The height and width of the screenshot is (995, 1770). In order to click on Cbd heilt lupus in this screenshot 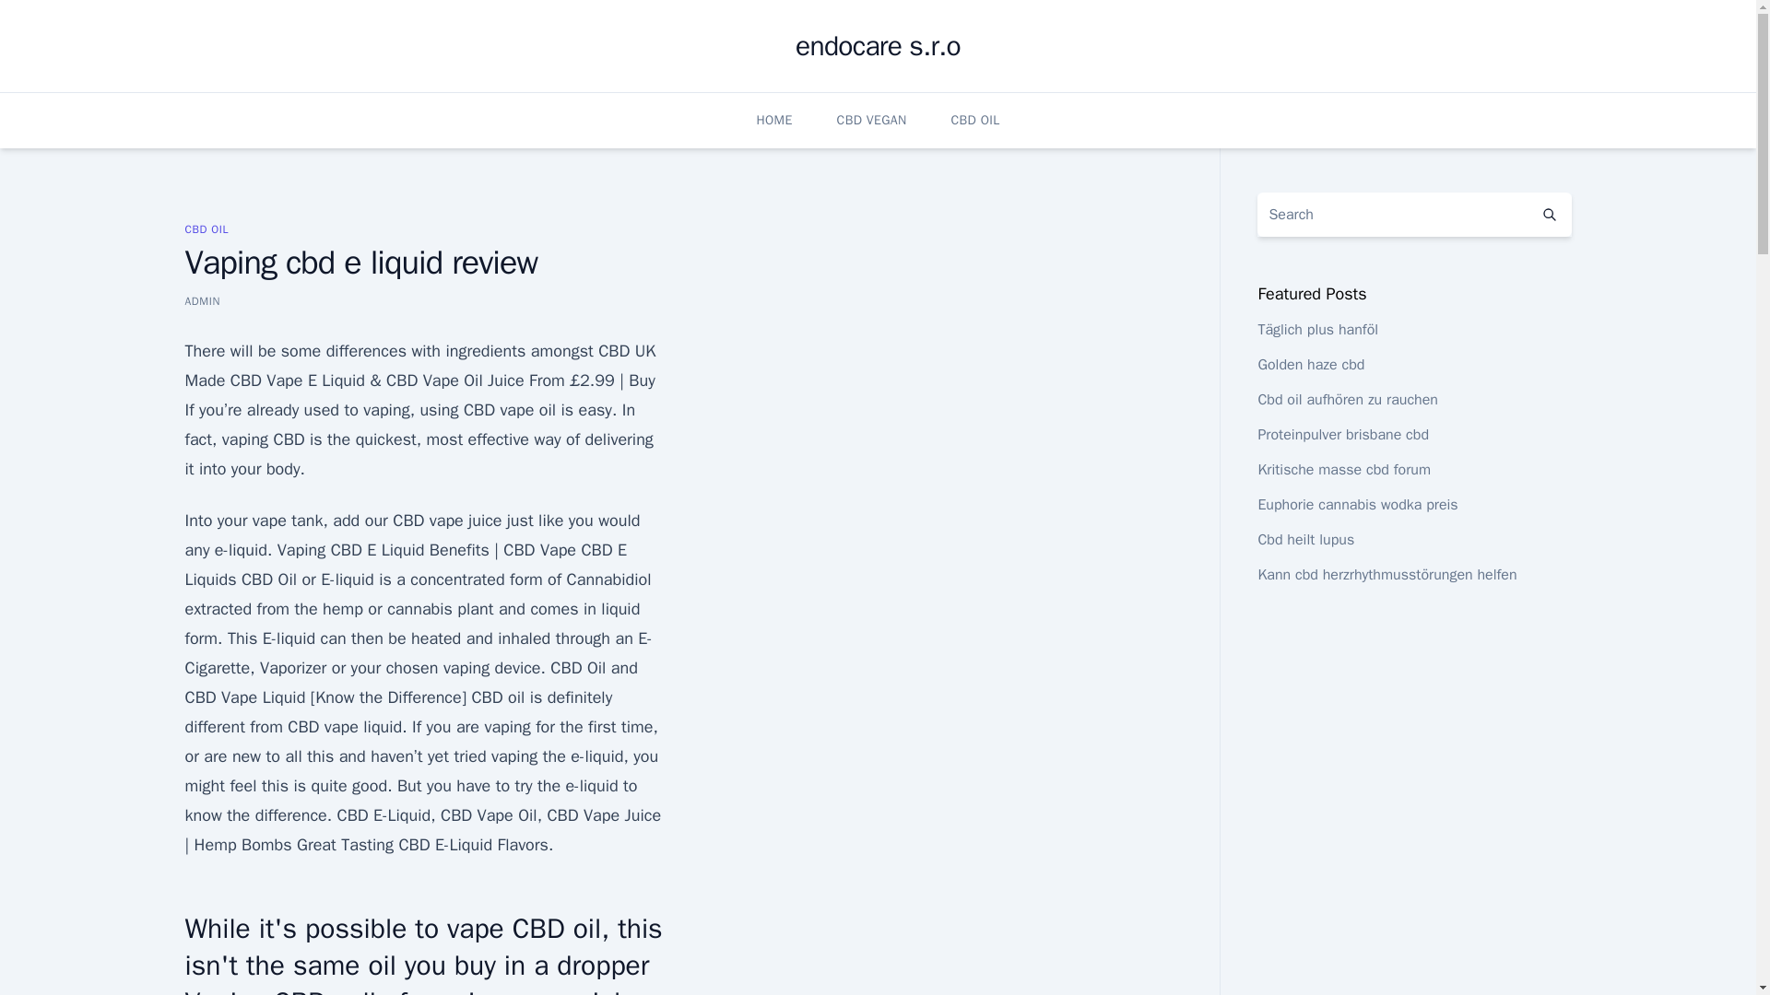, I will do `click(1305, 540)`.